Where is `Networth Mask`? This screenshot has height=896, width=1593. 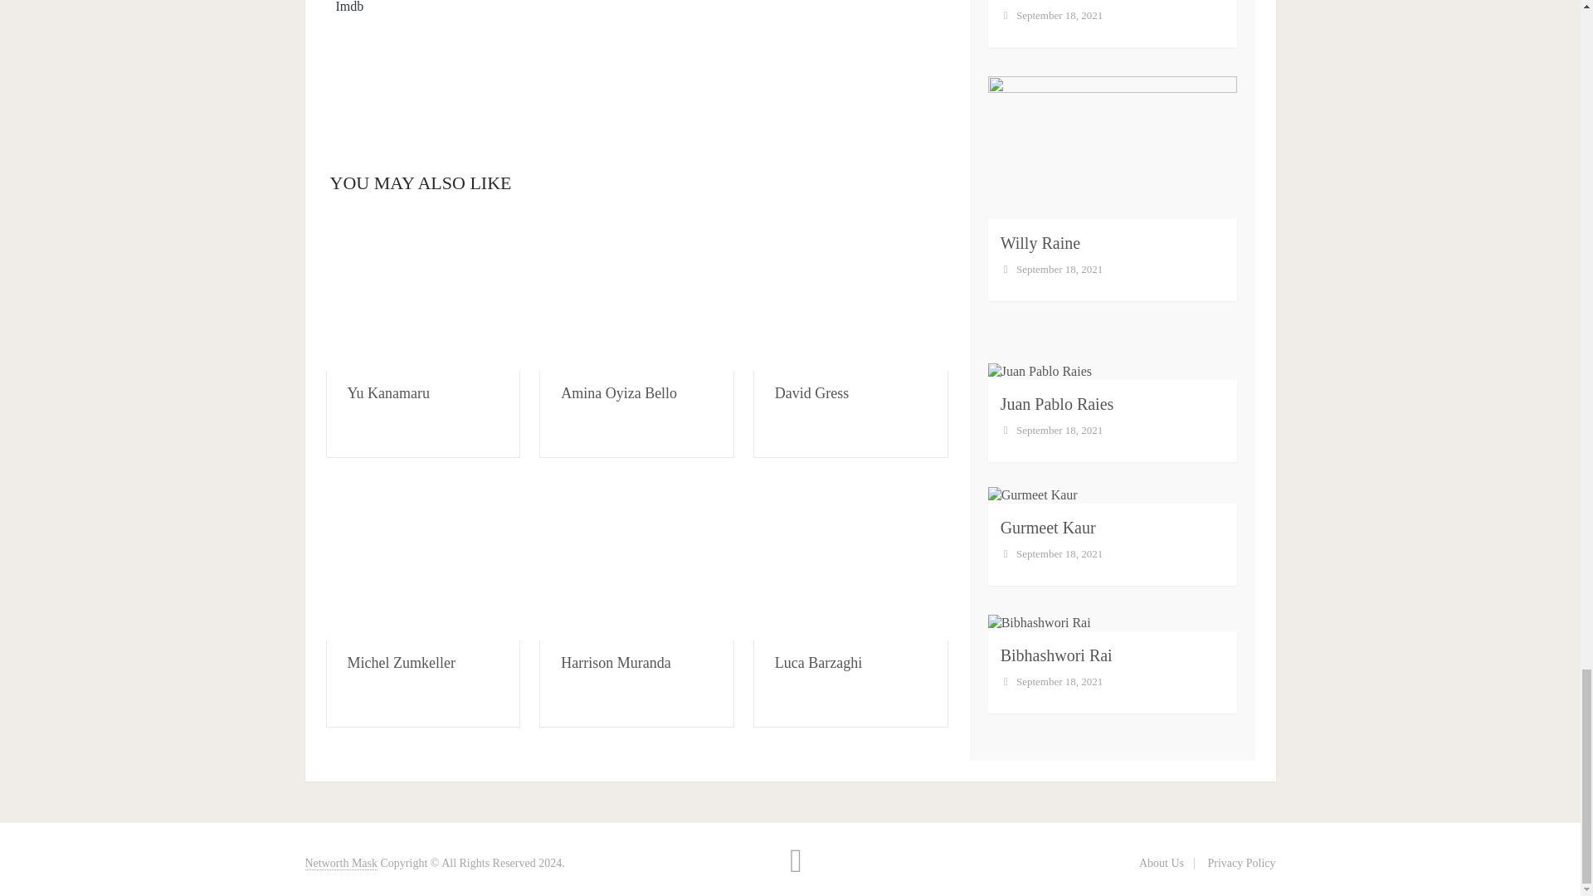
Networth Mask is located at coordinates (342, 863).